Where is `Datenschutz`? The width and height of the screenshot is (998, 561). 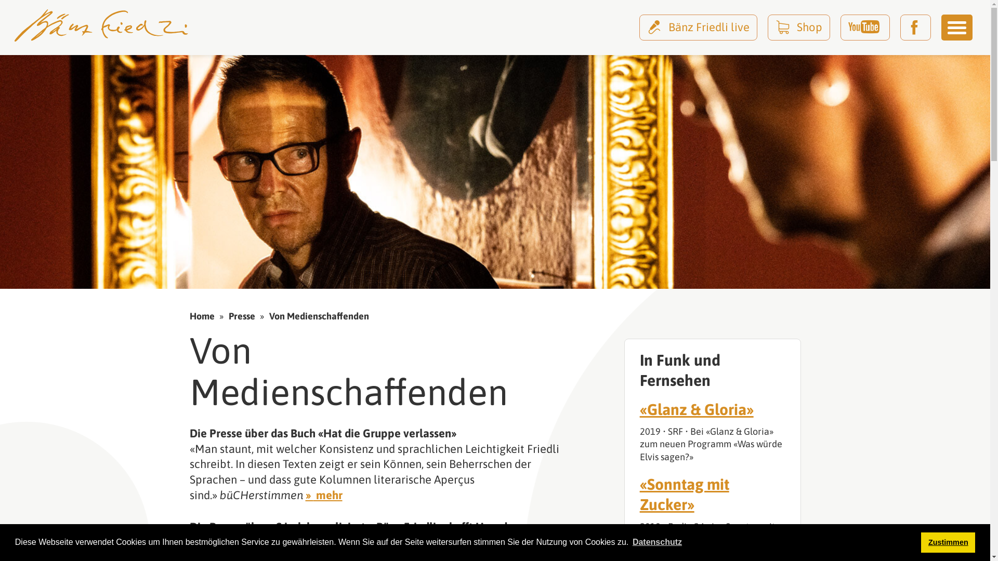
Datenschutz is located at coordinates (658, 542).